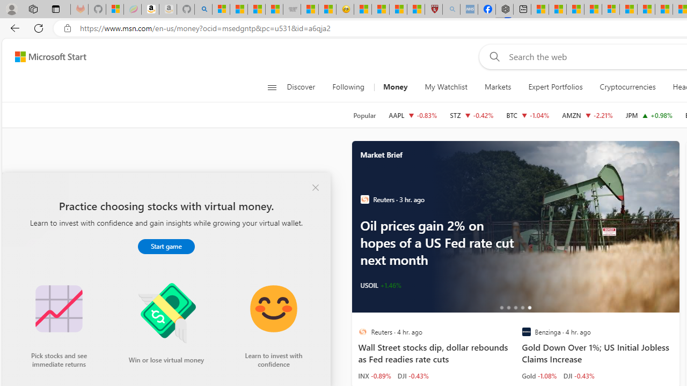  What do you see at coordinates (412, 115) in the screenshot?
I see `AAPL APPLE INC. decrease 224.53 -1.87 -0.83%` at bounding box center [412, 115].